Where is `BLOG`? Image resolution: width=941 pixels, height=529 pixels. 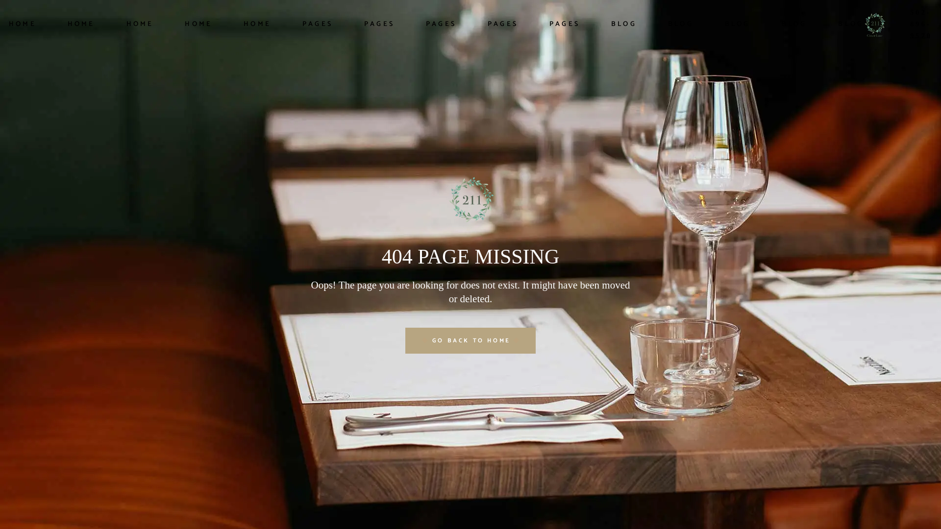 BLOG is located at coordinates (794, 24).